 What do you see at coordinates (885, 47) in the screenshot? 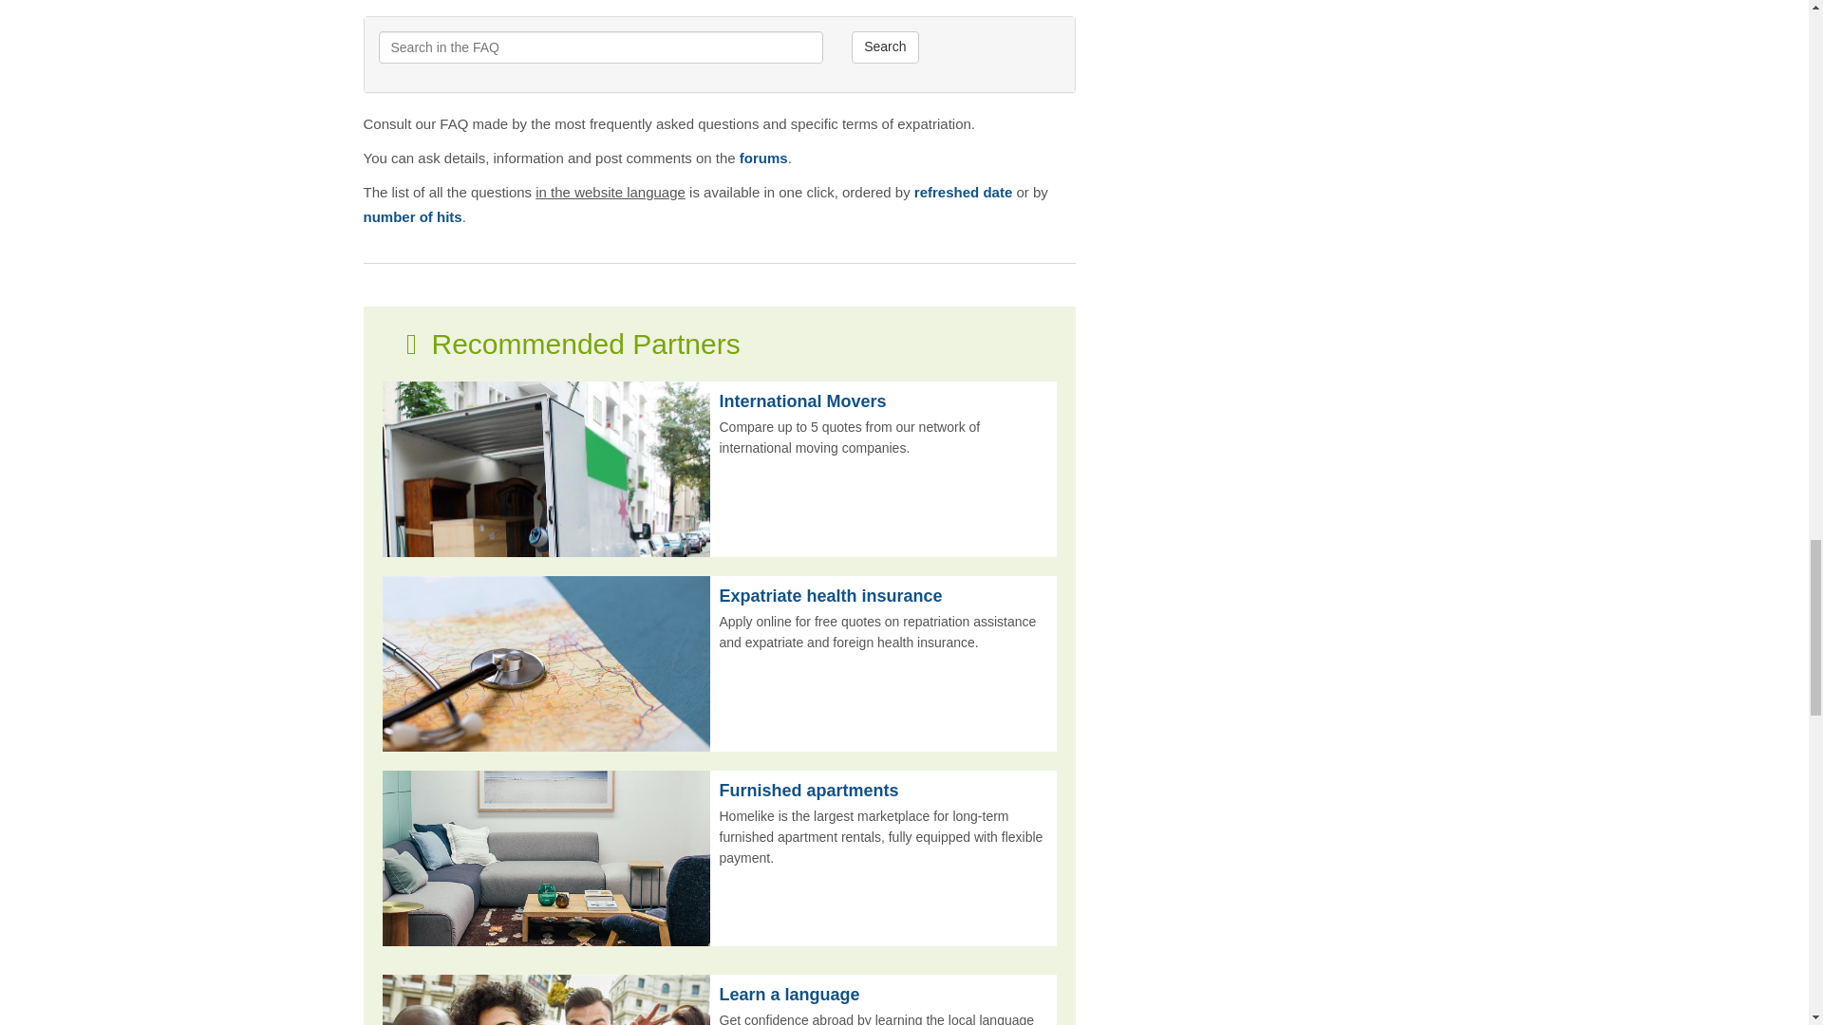
I see `Search` at bounding box center [885, 47].